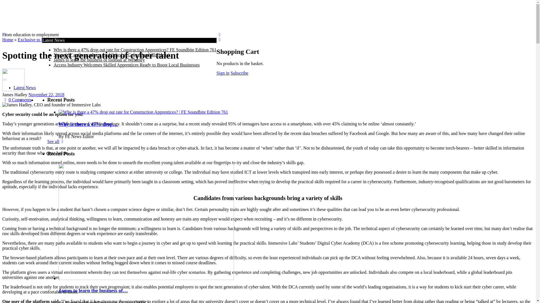 The height and width of the screenshot is (303, 540). Describe the element at coordinates (56, 141) in the screenshot. I see `See all` at that location.